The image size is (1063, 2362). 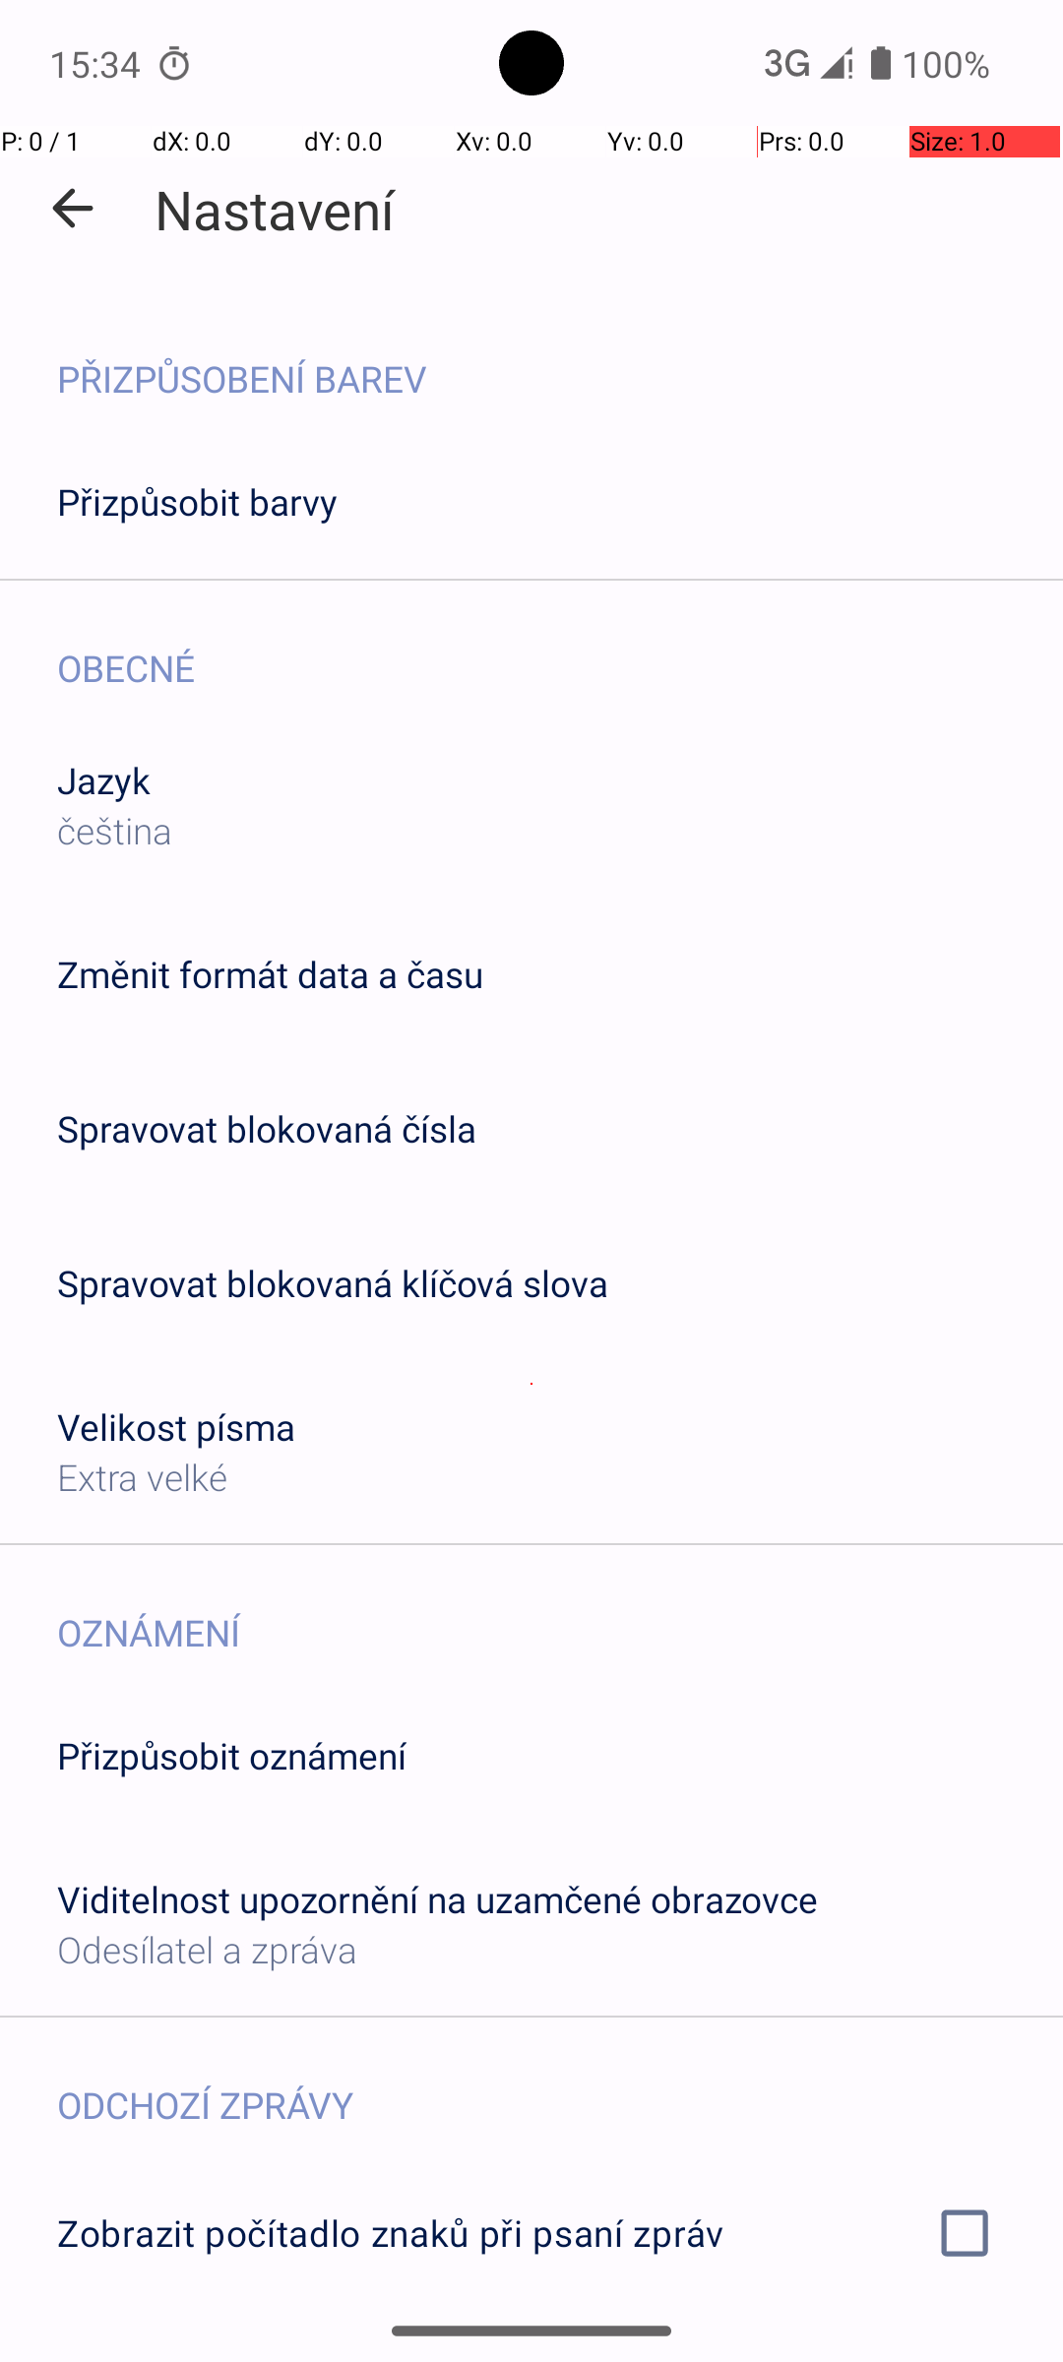 I want to click on OZNÁMENÍ, so click(x=560, y=1612).